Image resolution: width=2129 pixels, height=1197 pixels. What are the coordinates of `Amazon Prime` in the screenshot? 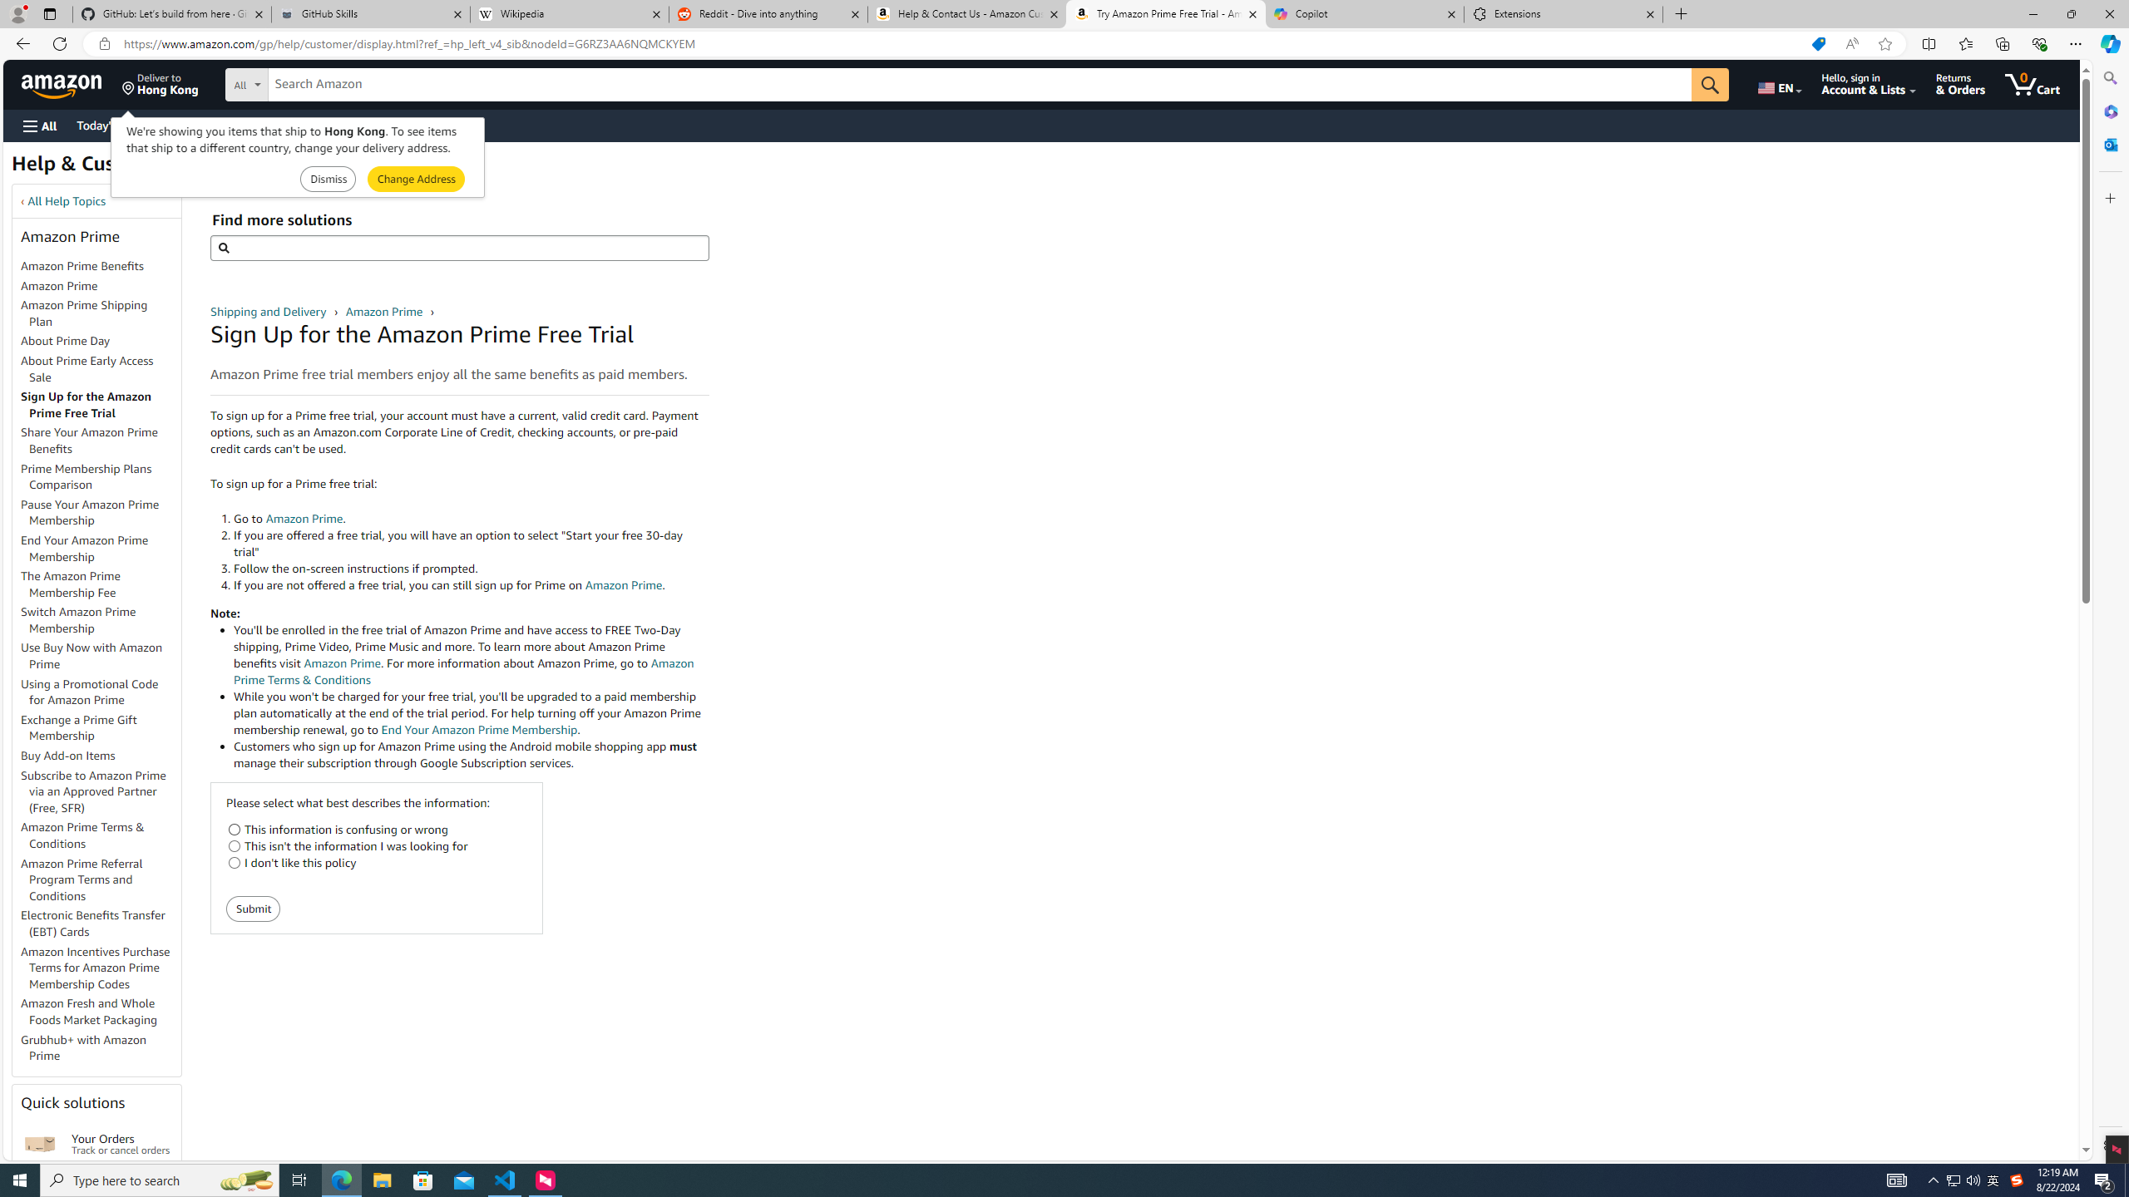 It's located at (101, 286).